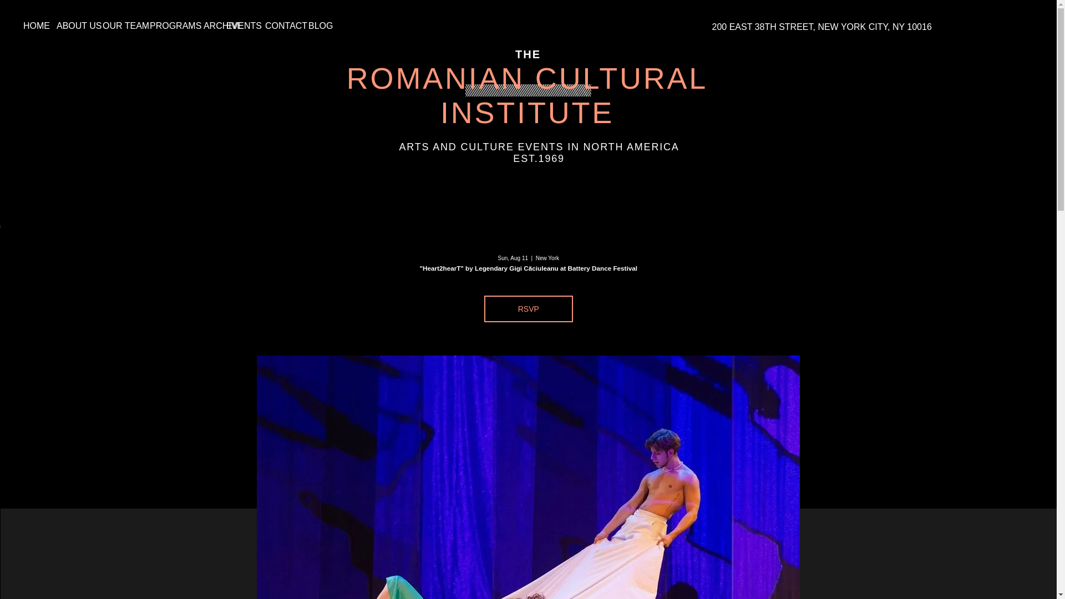 The height and width of the screenshot is (599, 1065). I want to click on RSVP, so click(528, 309).